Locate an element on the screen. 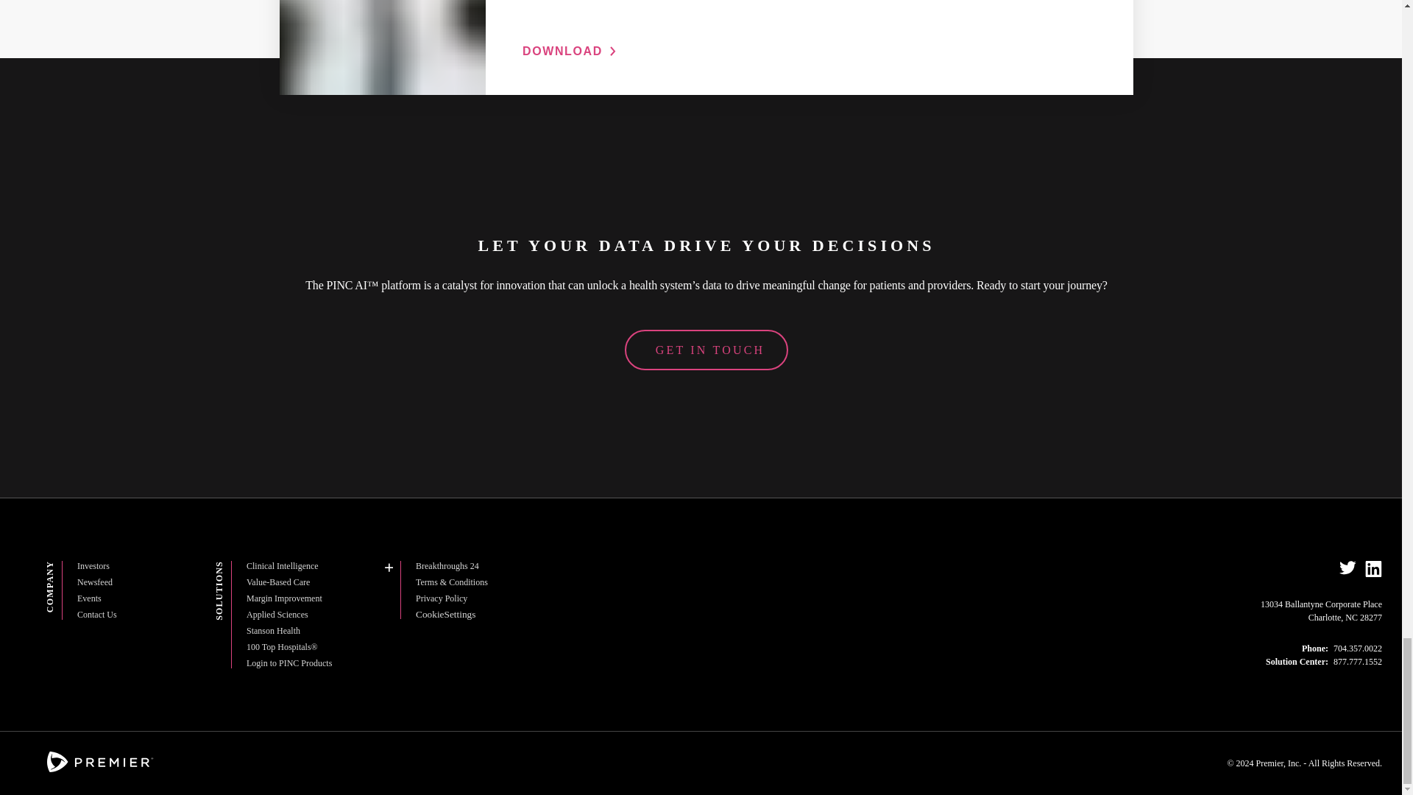 This screenshot has width=1413, height=795. Investors is located at coordinates (93, 566).